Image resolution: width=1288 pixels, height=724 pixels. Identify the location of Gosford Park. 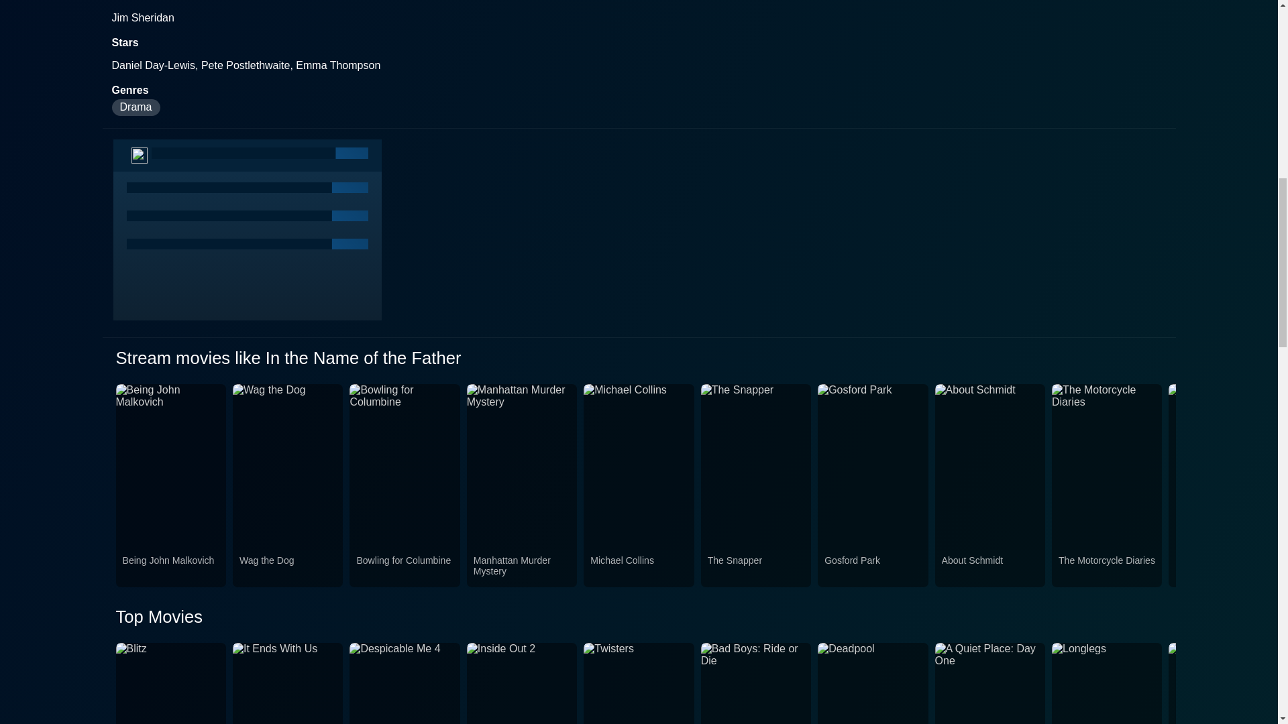
(872, 568).